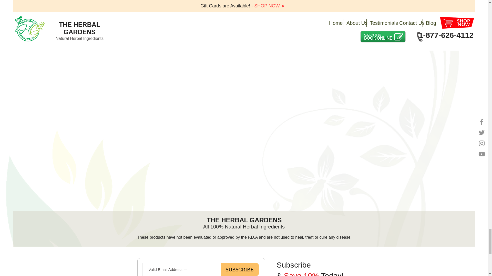 The image size is (492, 276). Describe the element at coordinates (239, 269) in the screenshot. I see `SUBSCRIBE` at that location.